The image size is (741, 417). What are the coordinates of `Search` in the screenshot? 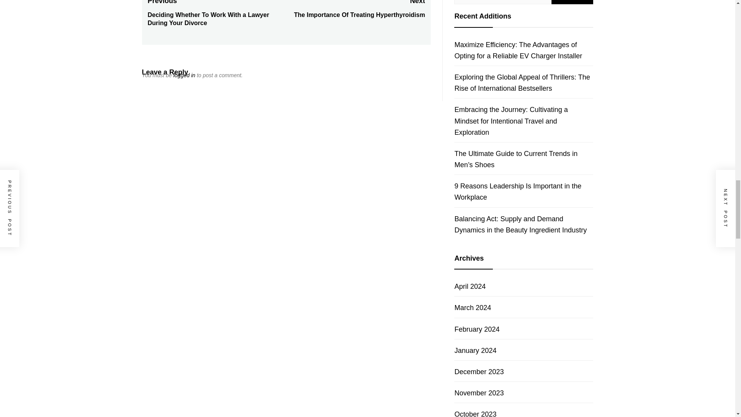 It's located at (572, 2).